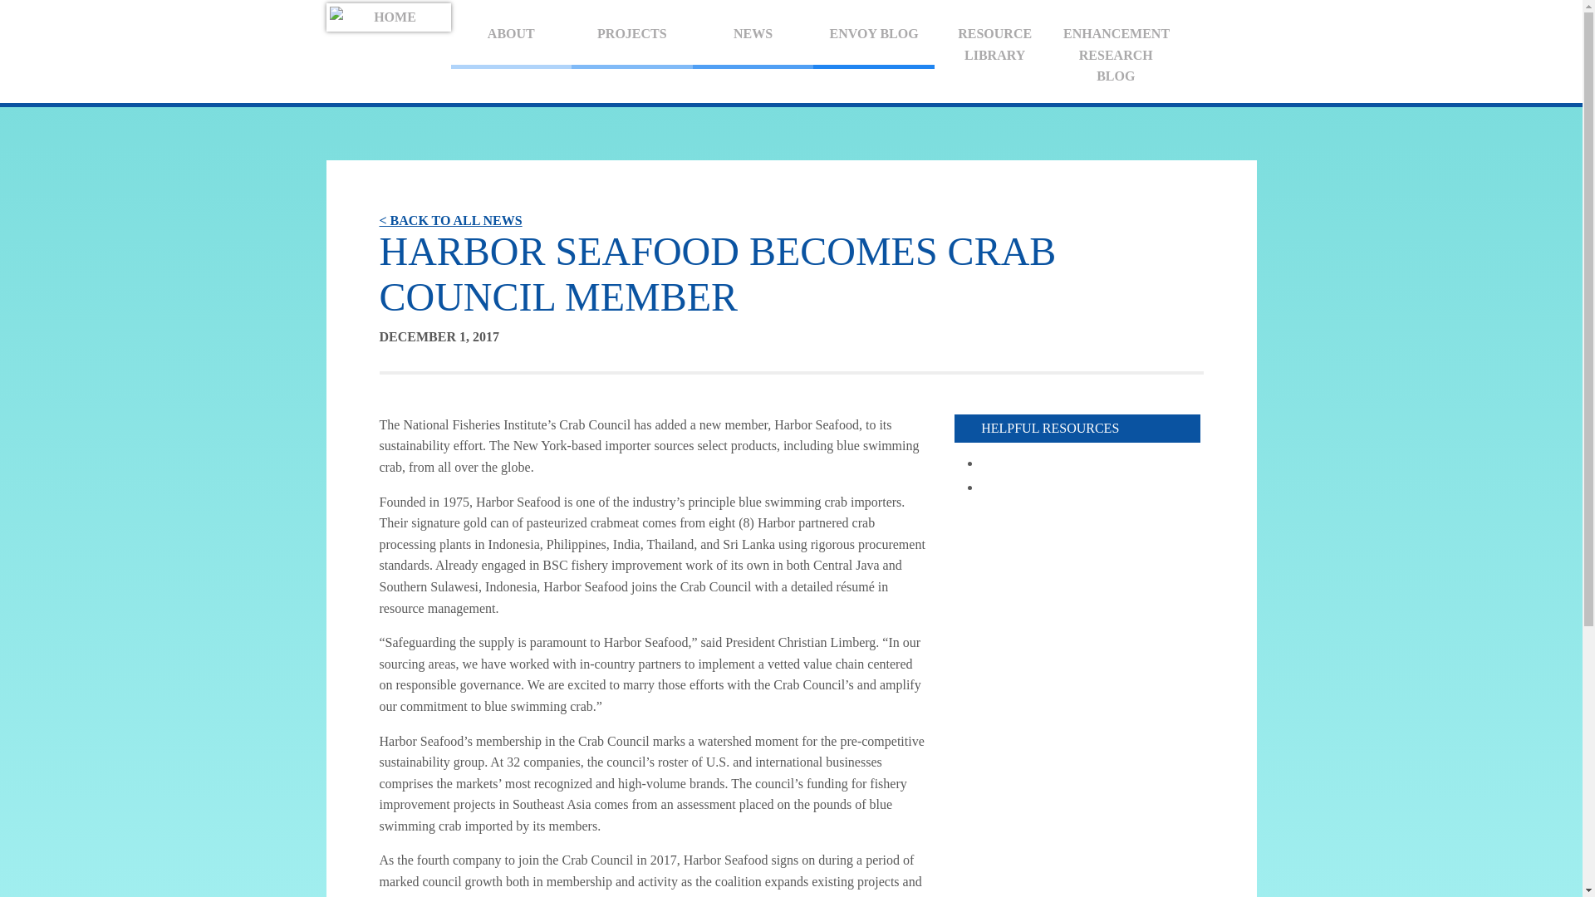  Describe the element at coordinates (874, 37) in the screenshot. I see `ENVOY BLOG` at that location.